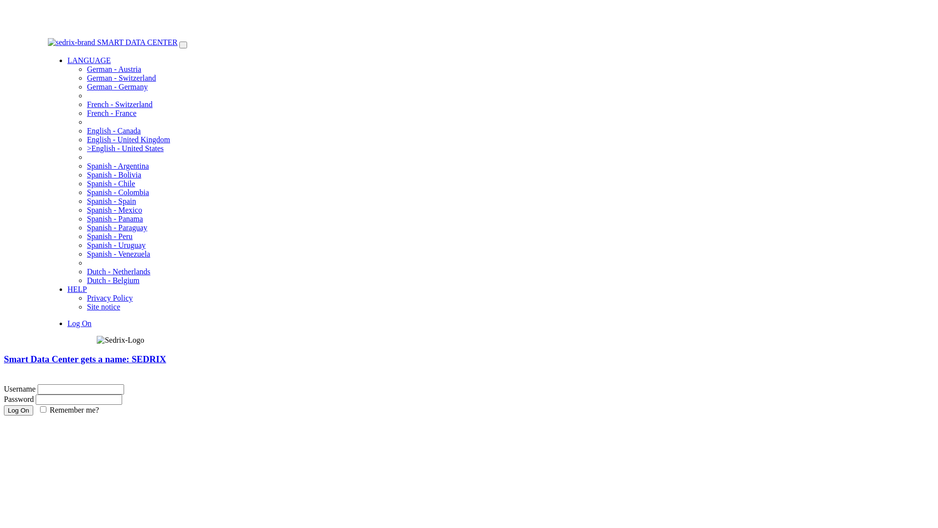 The height and width of the screenshot is (528, 938). Describe the element at coordinates (125, 148) in the screenshot. I see `>English - United States` at that location.